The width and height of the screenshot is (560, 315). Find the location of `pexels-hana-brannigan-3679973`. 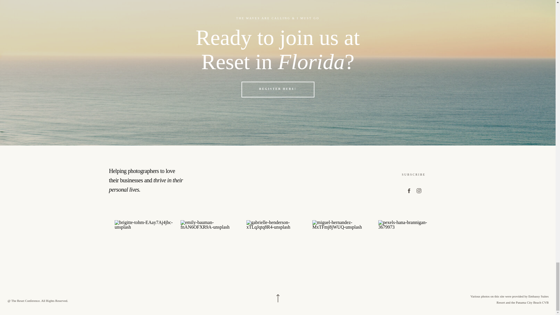

pexels-hana-brannigan-3679973 is located at coordinates (409, 251).